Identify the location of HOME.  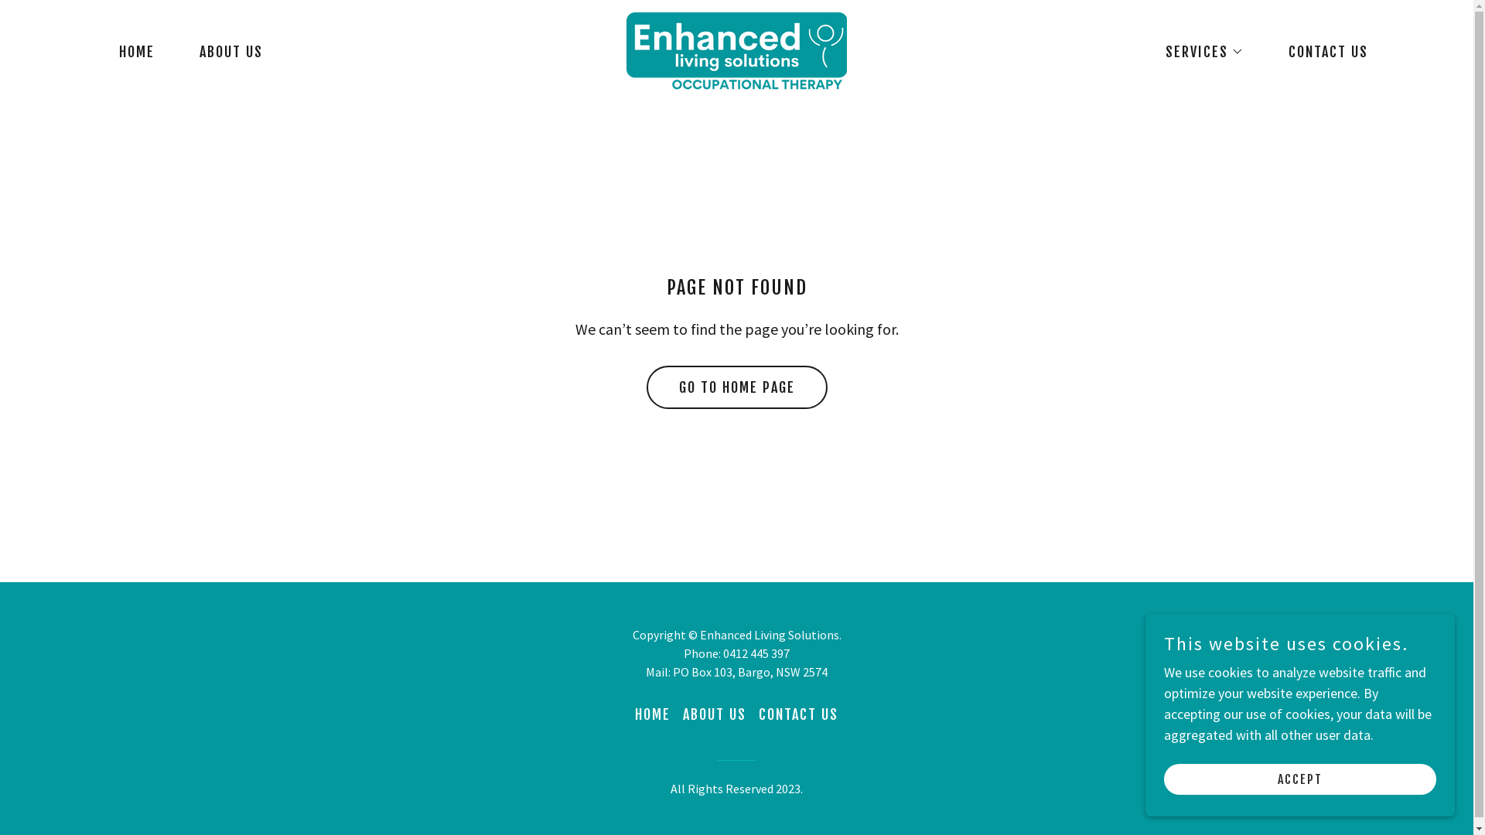
(653, 714).